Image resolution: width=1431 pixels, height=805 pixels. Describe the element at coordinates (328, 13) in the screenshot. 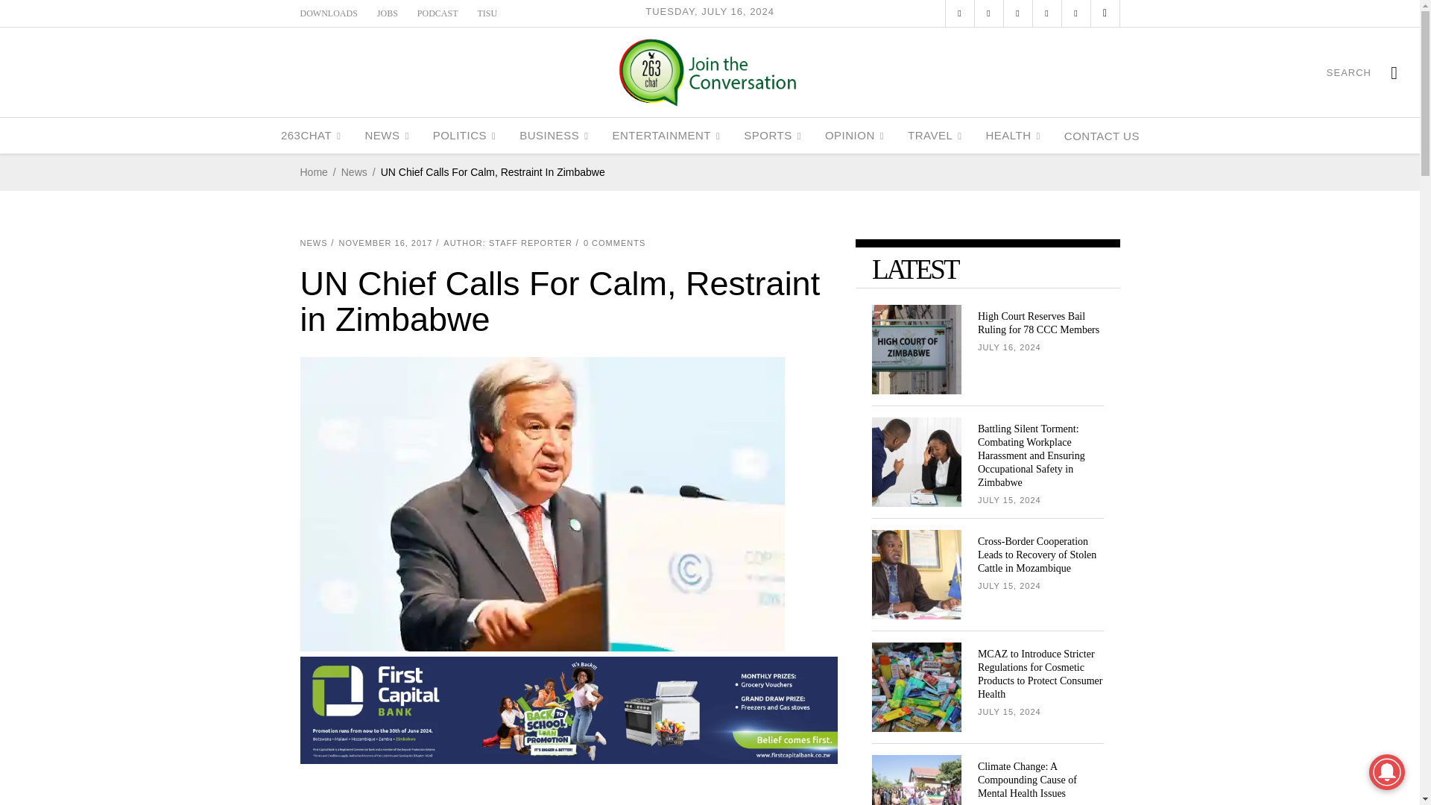

I see `DOWNLOADS` at that location.